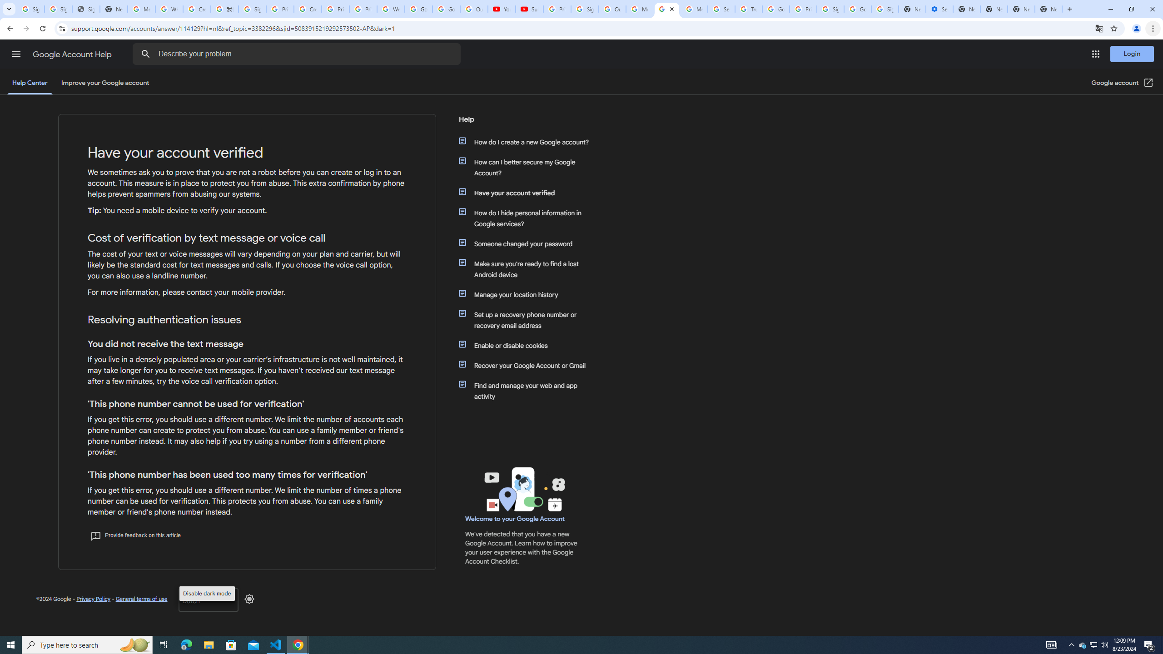 The width and height of the screenshot is (1163, 654). I want to click on Find and manage your web and app activity, so click(528, 391).